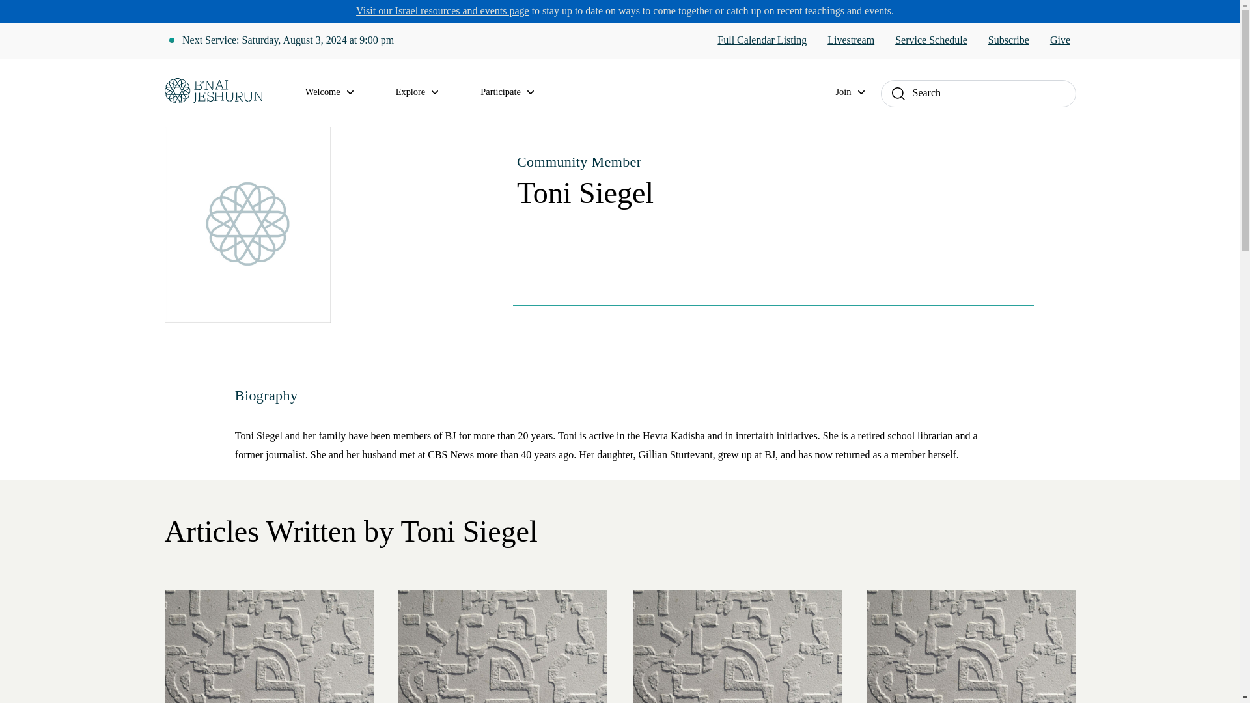  Describe the element at coordinates (443, 10) in the screenshot. I see `Visit our Israel resources and events page` at that location.